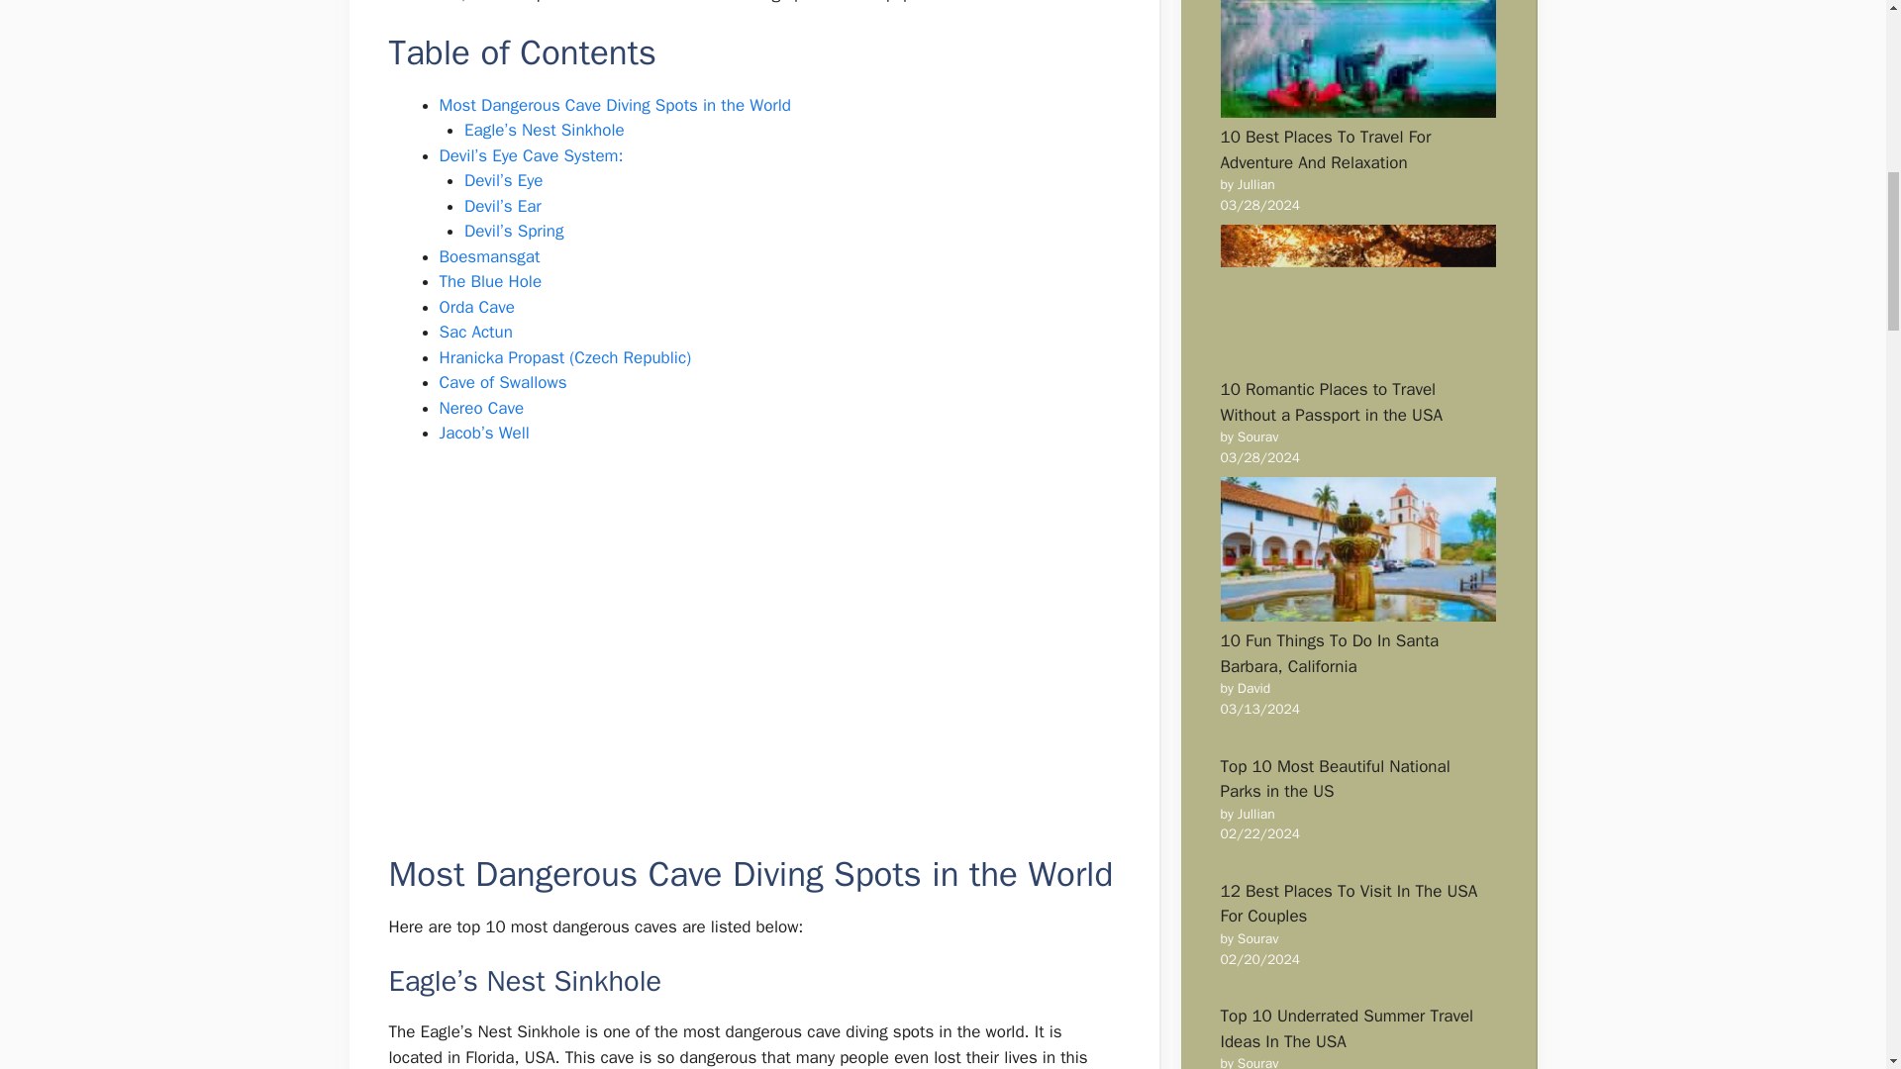 This screenshot has width=1901, height=1069. I want to click on Orda Cave, so click(477, 307).